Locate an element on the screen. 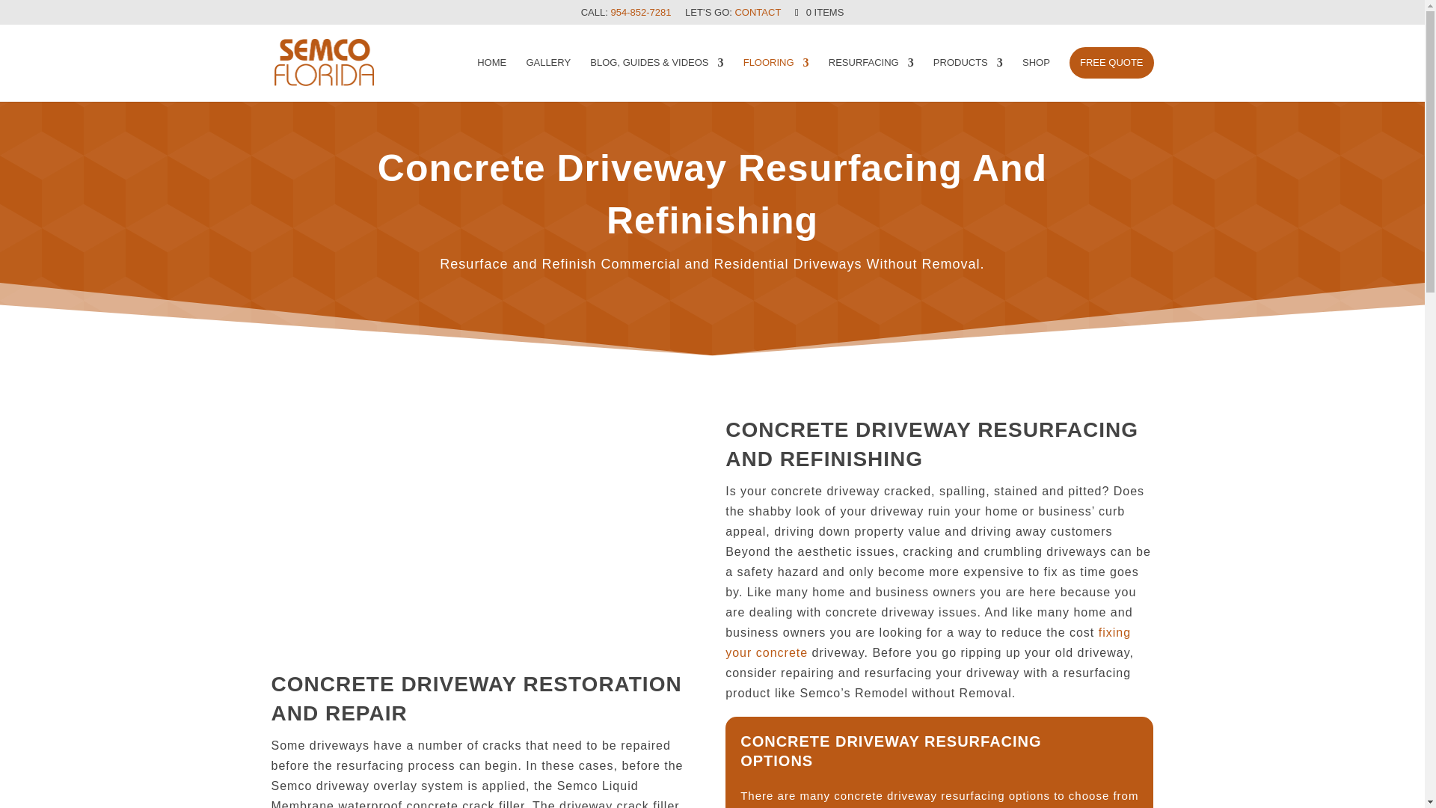  GALLERY is located at coordinates (547, 79).